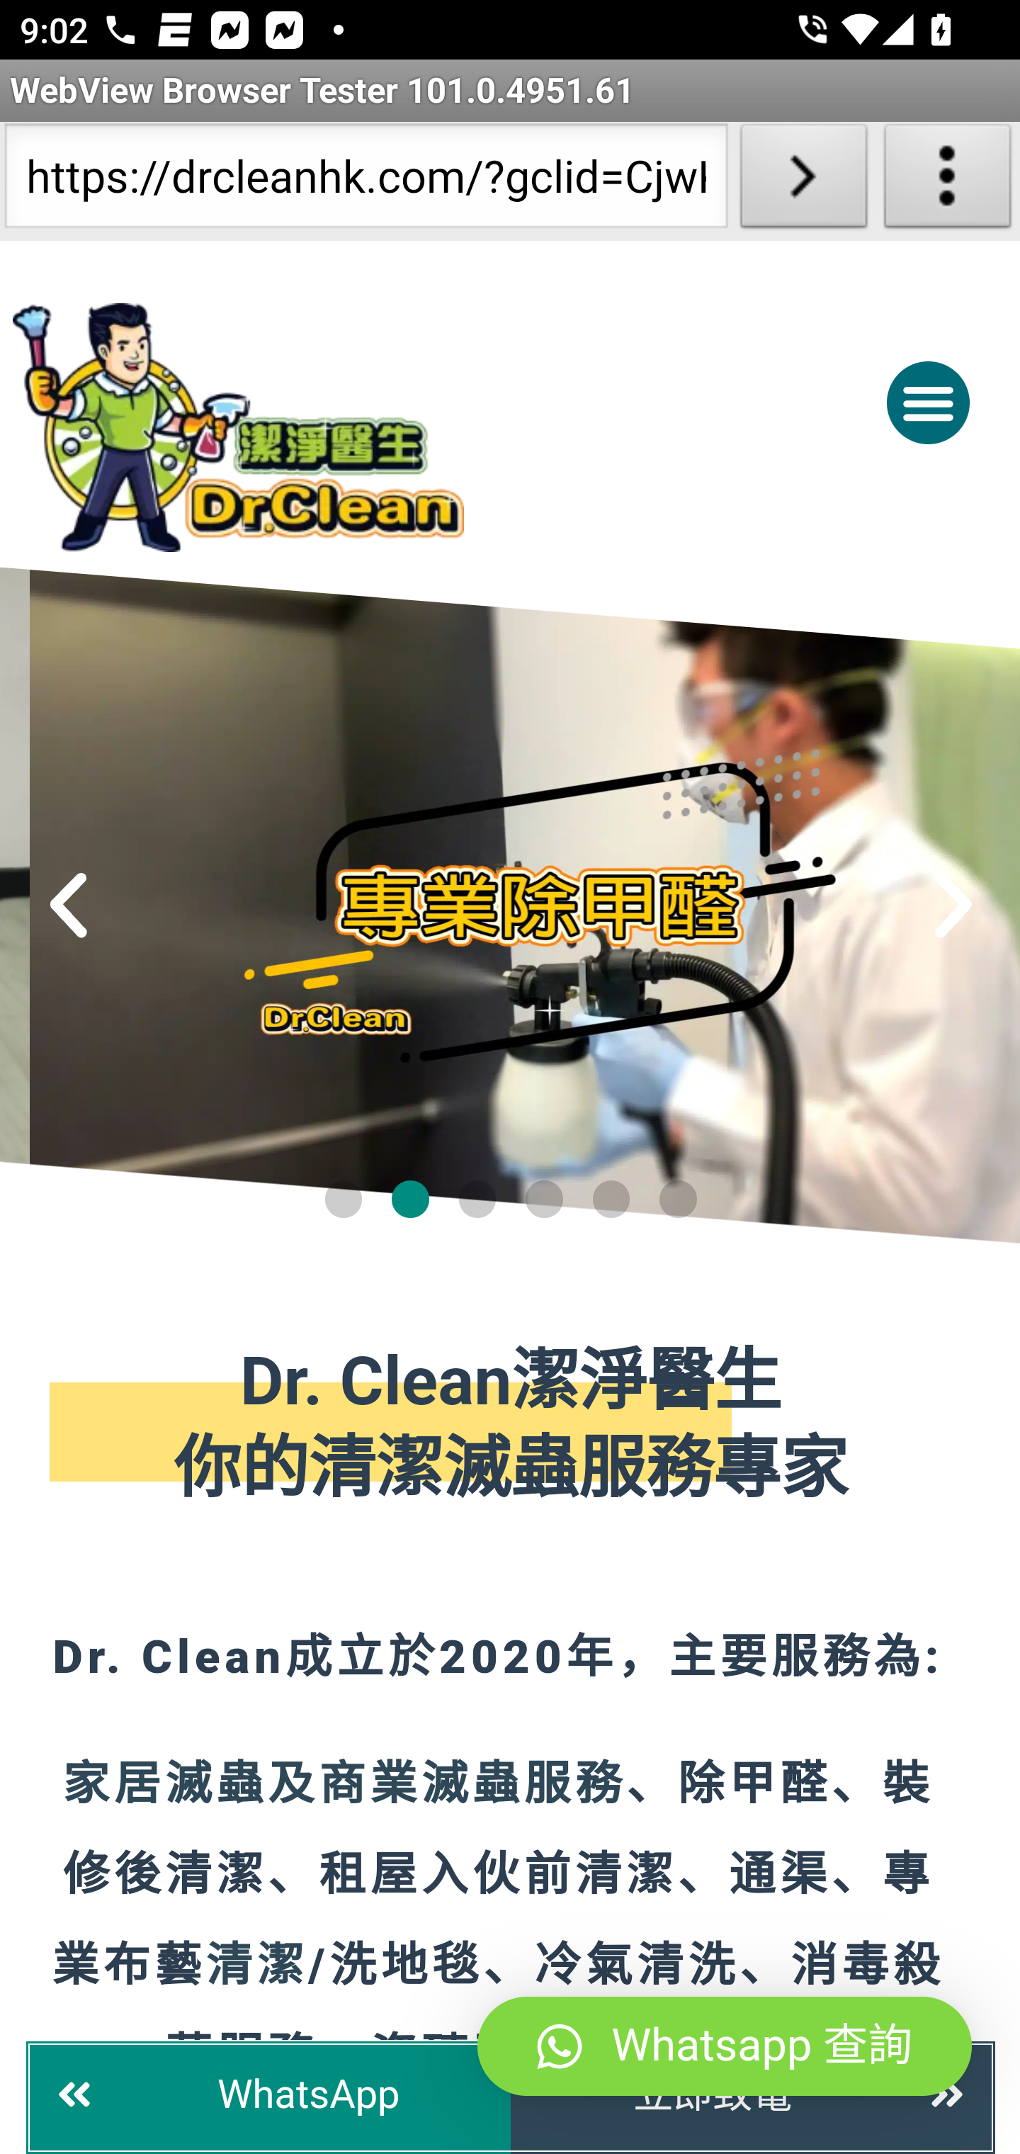  I want to click on Go to slide 4, so click(545, 1198).